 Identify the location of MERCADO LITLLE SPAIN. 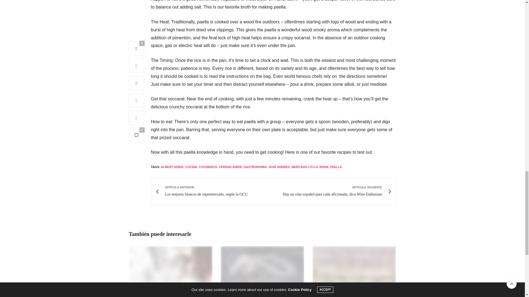
(310, 167).